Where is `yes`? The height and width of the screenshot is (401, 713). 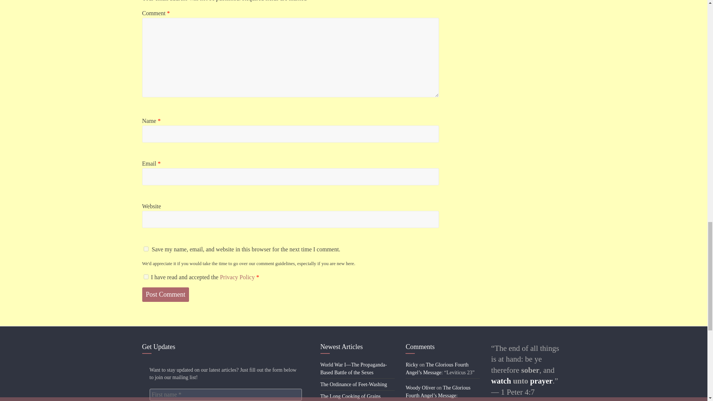 yes is located at coordinates (146, 249).